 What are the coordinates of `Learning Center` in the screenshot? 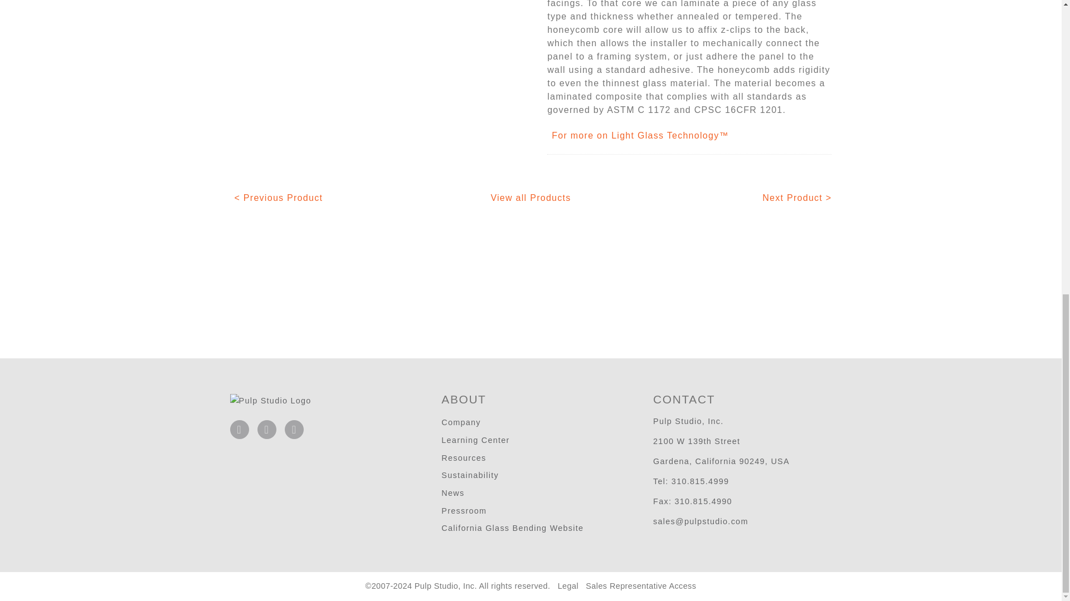 It's located at (475, 440).